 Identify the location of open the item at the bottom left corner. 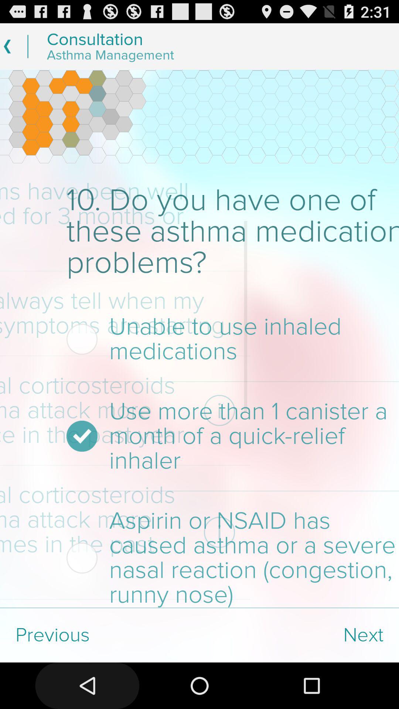
(100, 635).